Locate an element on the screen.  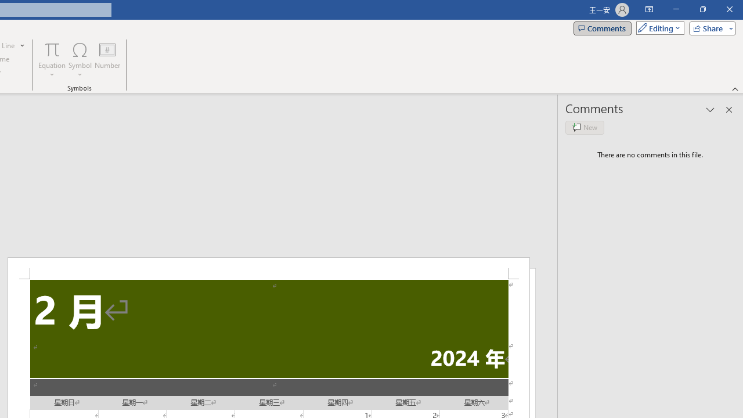
Symbol is located at coordinates (80, 59).